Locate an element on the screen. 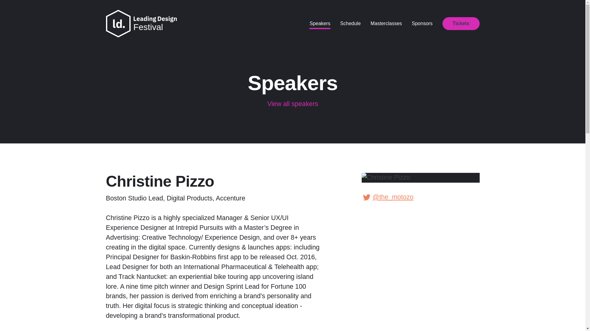 Image resolution: width=590 pixels, height=331 pixels. Schedule is located at coordinates (350, 24).